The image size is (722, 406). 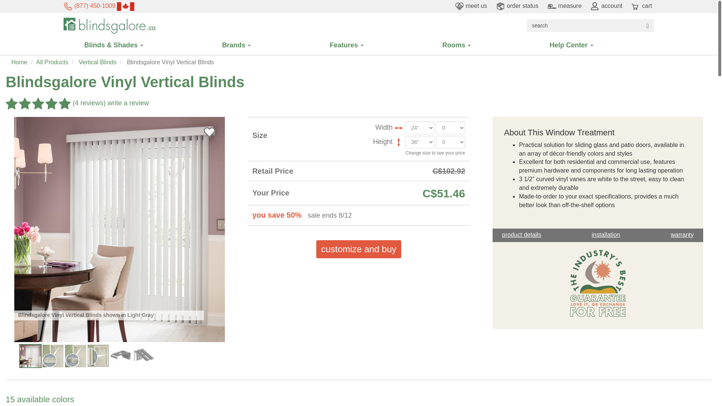 What do you see at coordinates (564, 5) in the screenshot?
I see `measure` at bounding box center [564, 5].